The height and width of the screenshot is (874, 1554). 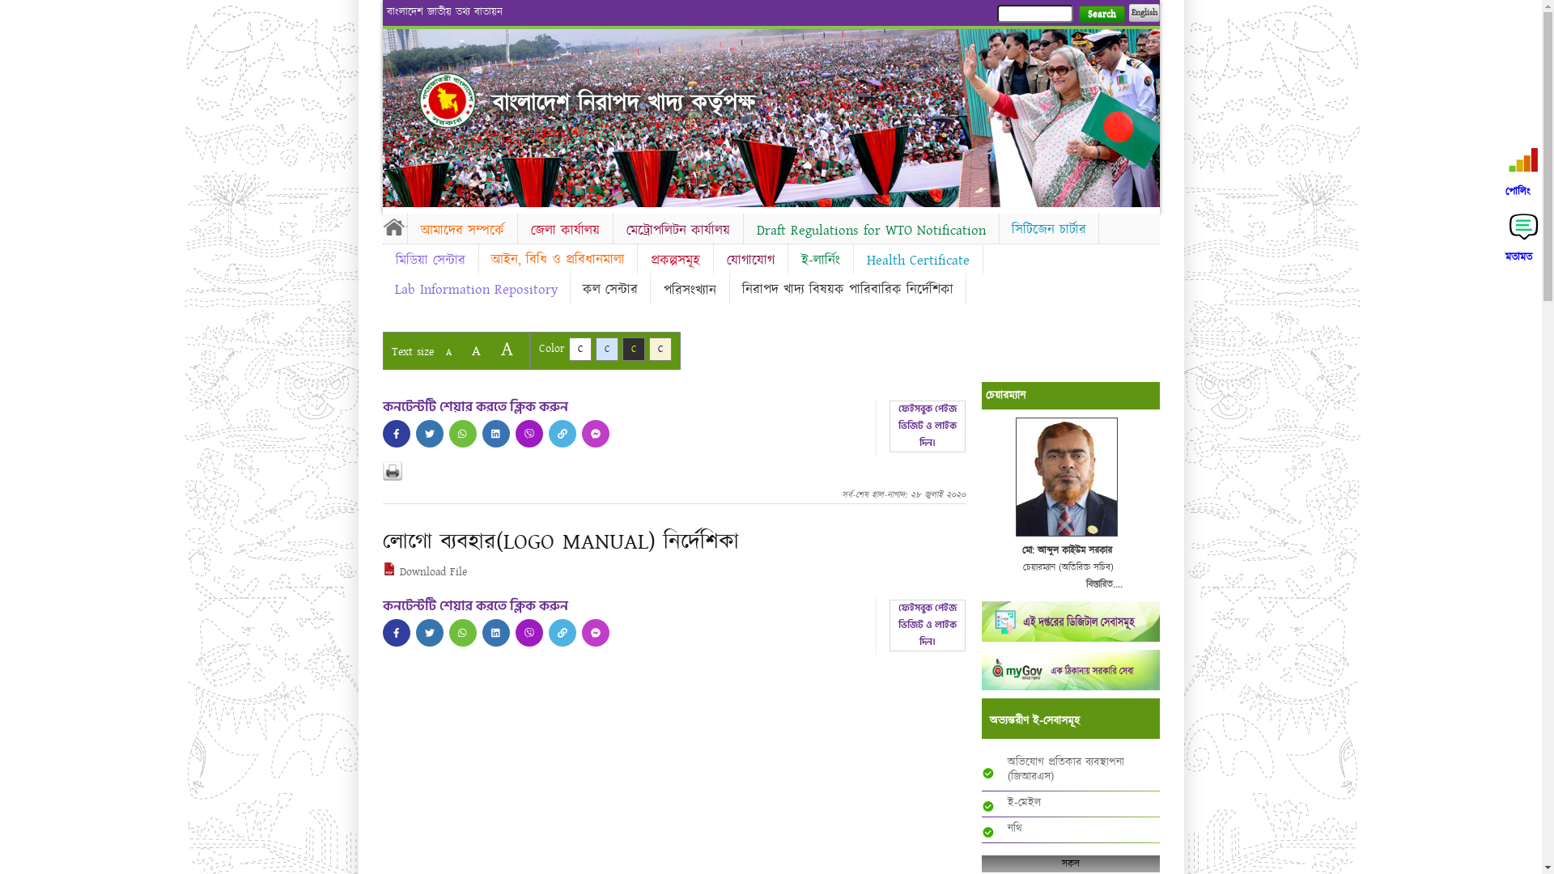 What do you see at coordinates (871, 231) in the screenshot?
I see `Draft Regulations for WTO Notification` at bounding box center [871, 231].